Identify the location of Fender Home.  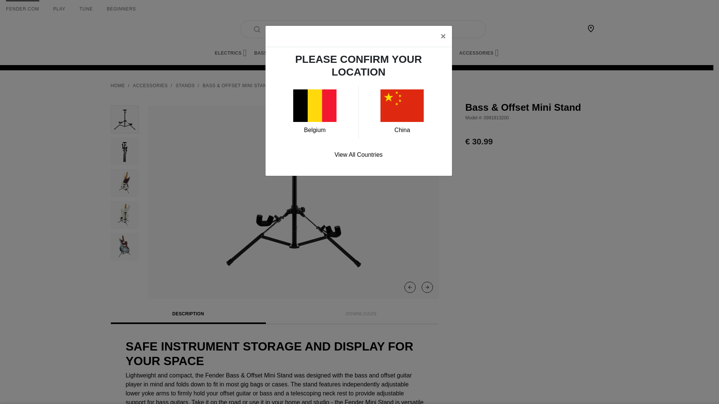
(129, 29).